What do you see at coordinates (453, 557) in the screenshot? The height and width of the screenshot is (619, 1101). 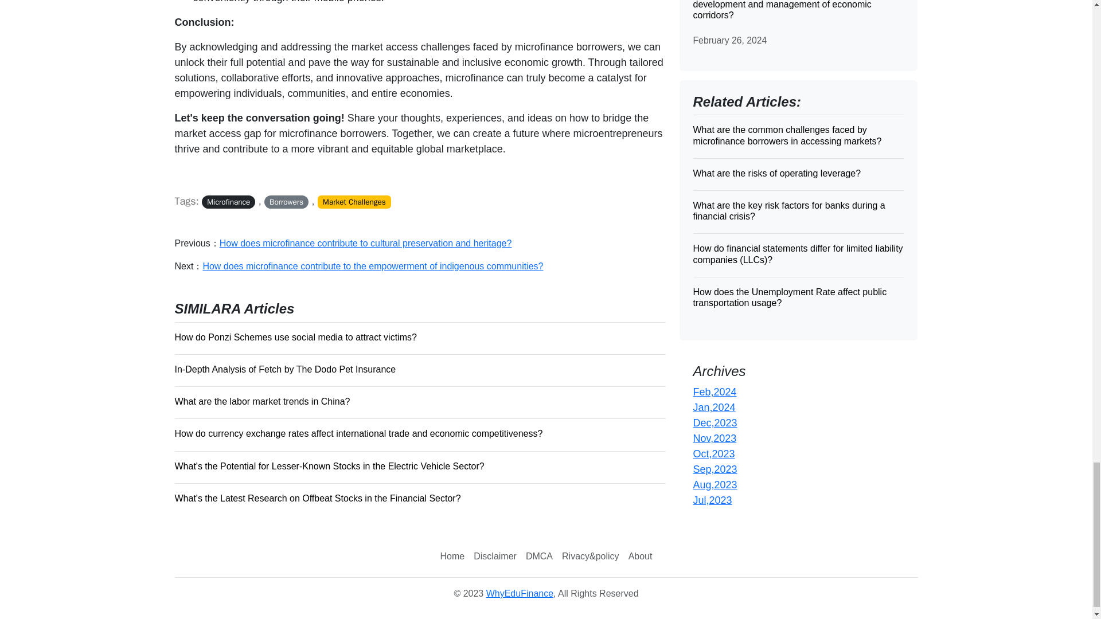 I see `Home` at bounding box center [453, 557].